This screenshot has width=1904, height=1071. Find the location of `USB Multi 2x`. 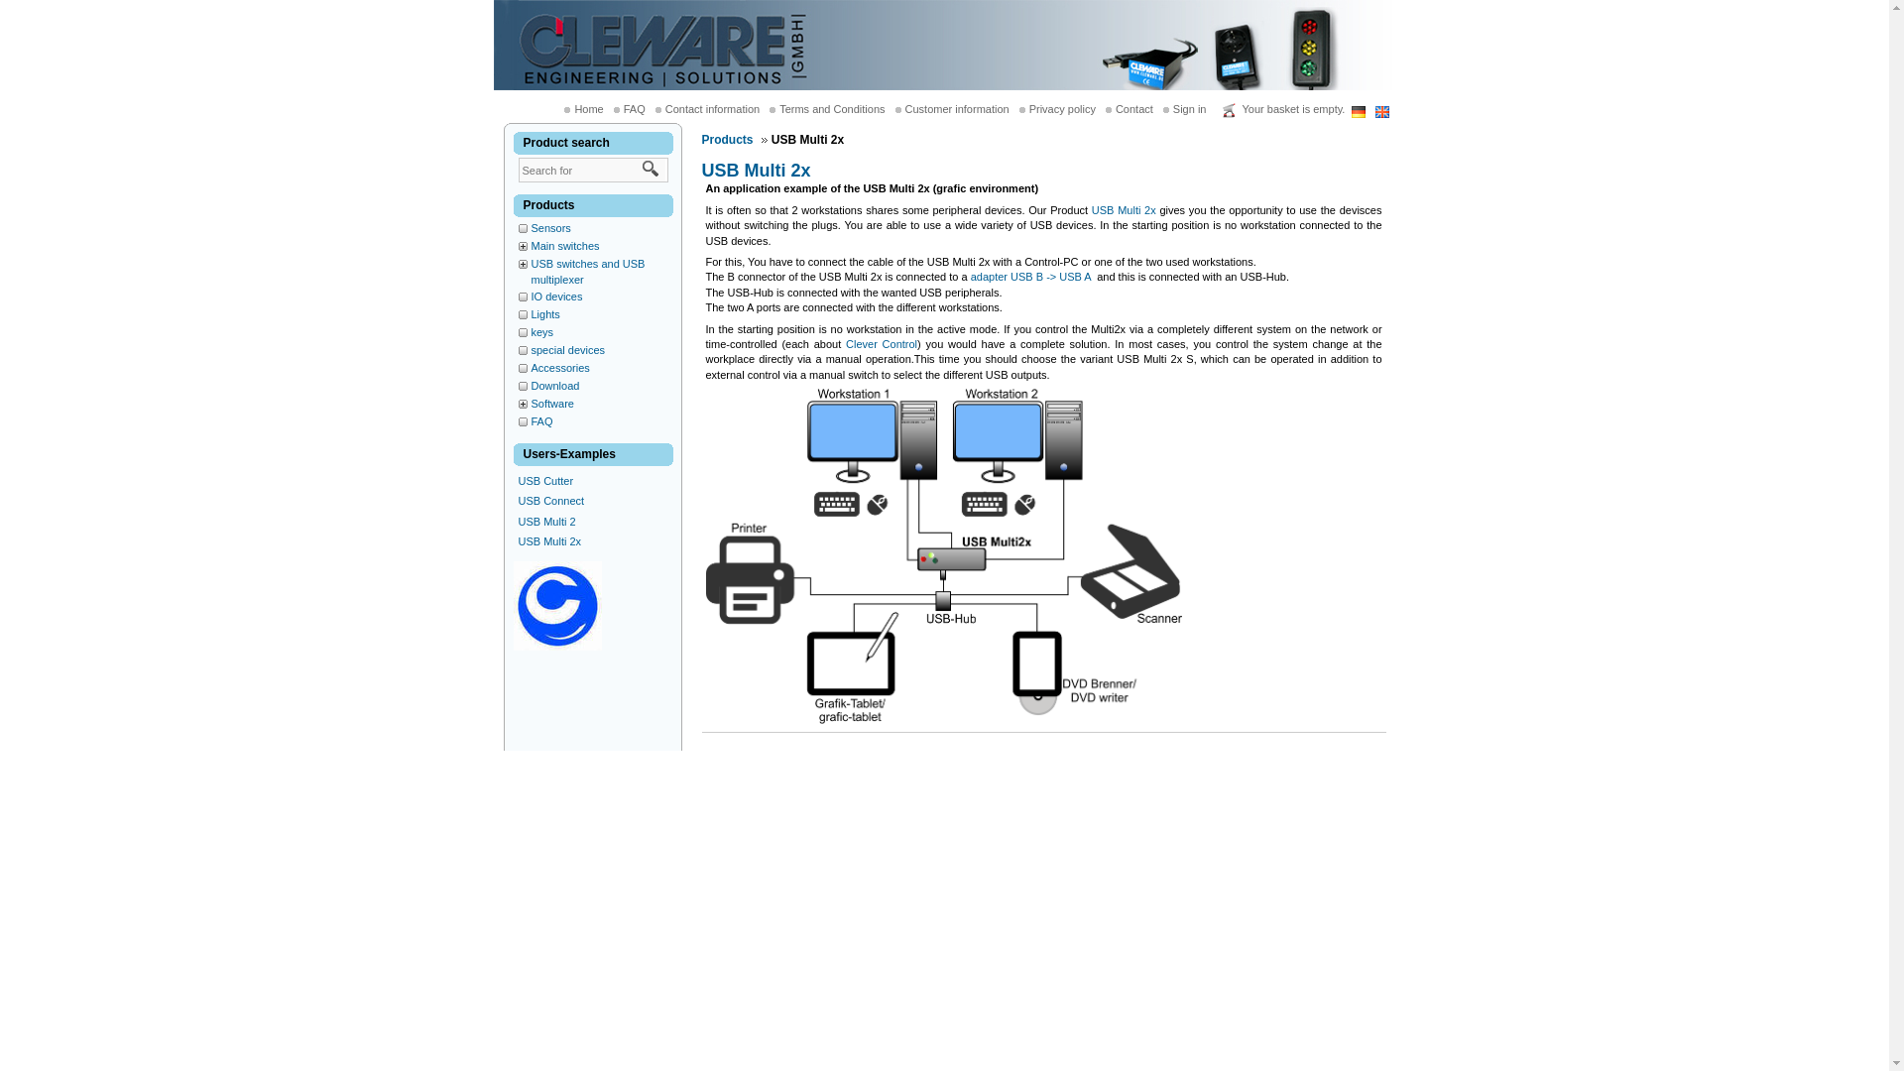

USB Multi 2x is located at coordinates (549, 541).